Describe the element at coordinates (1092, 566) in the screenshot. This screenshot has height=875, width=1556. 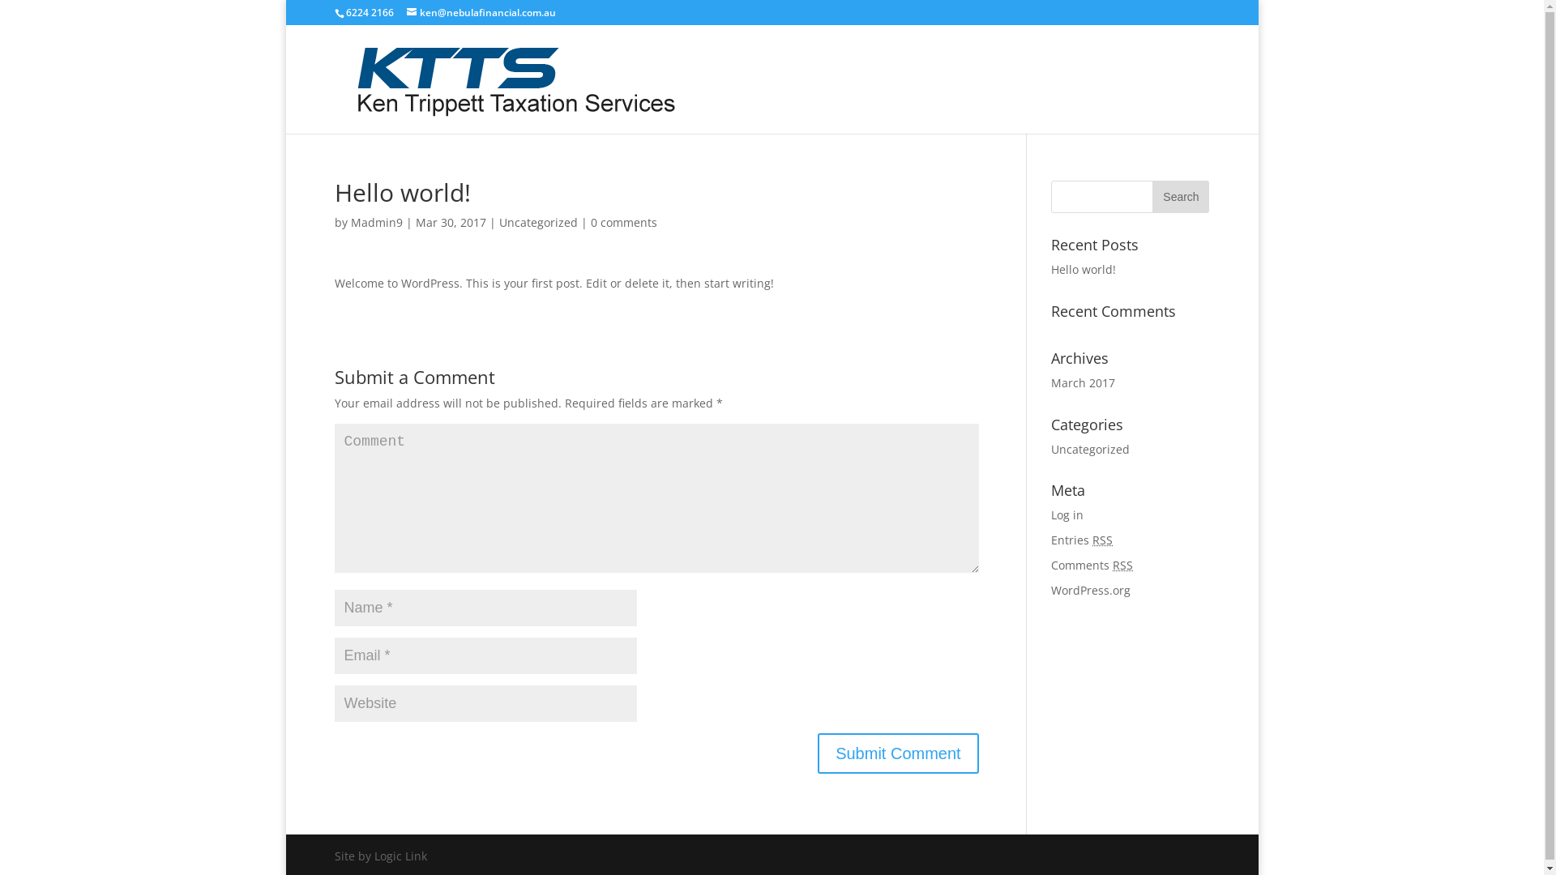
I see `Comments RSS` at that location.